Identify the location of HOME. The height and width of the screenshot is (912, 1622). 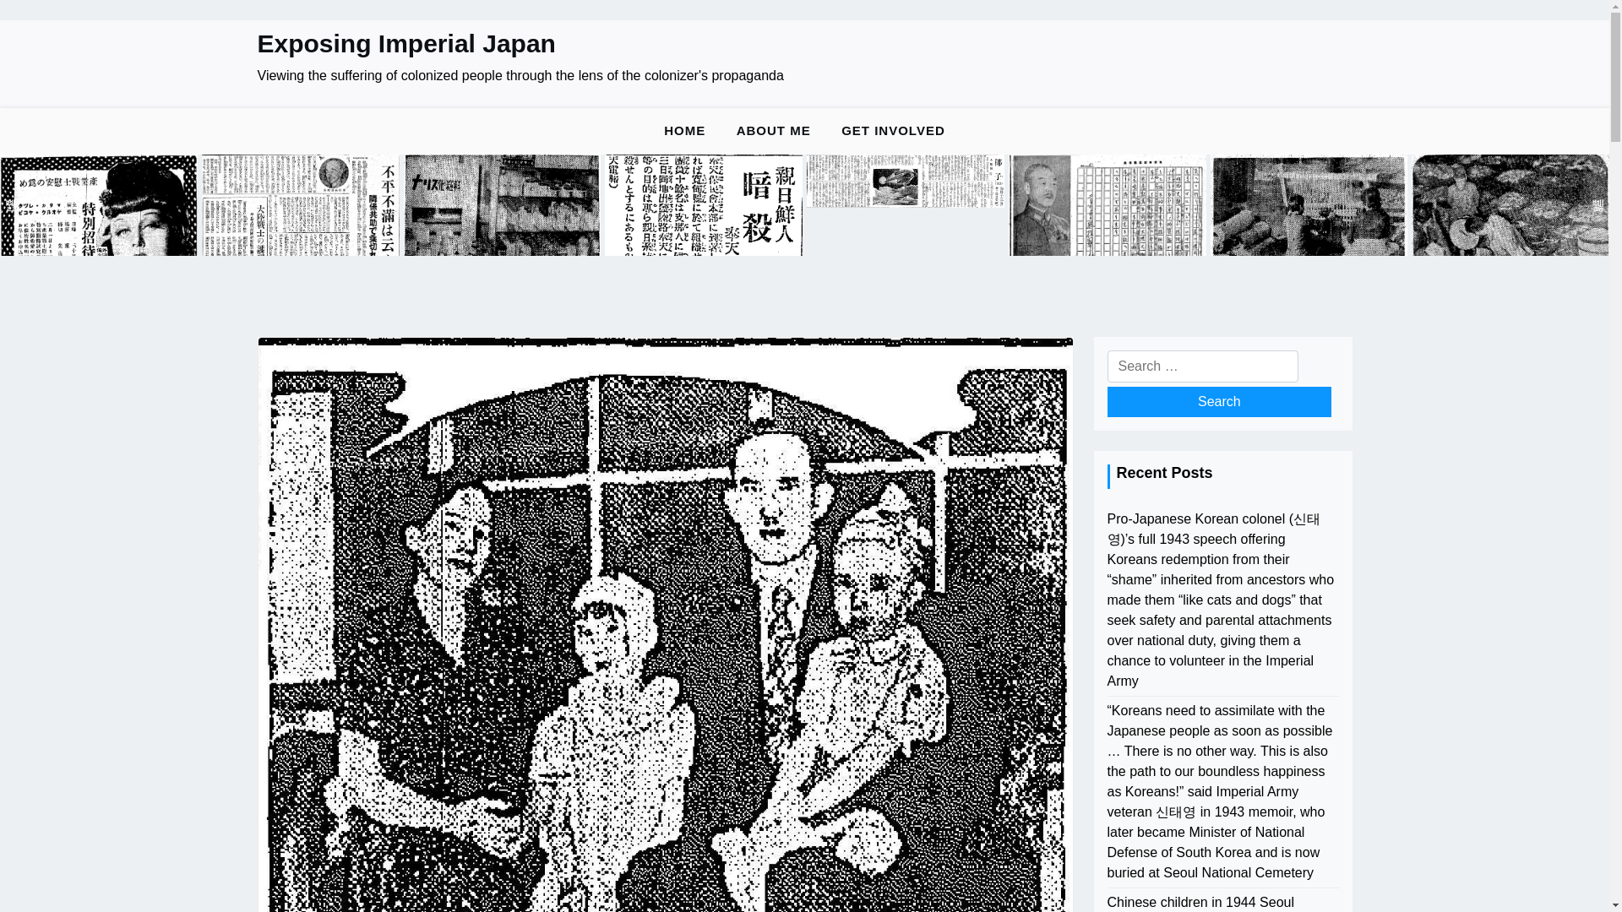
(684, 131).